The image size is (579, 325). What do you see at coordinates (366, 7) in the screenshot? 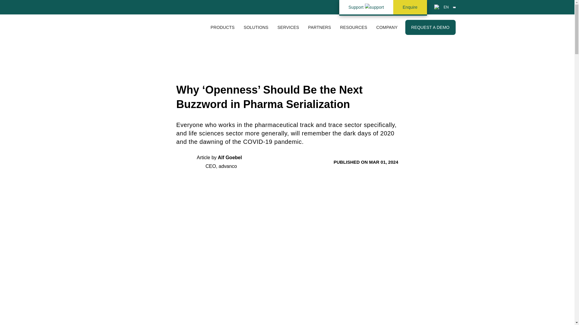
I see `Support` at bounding box center [366, 7].